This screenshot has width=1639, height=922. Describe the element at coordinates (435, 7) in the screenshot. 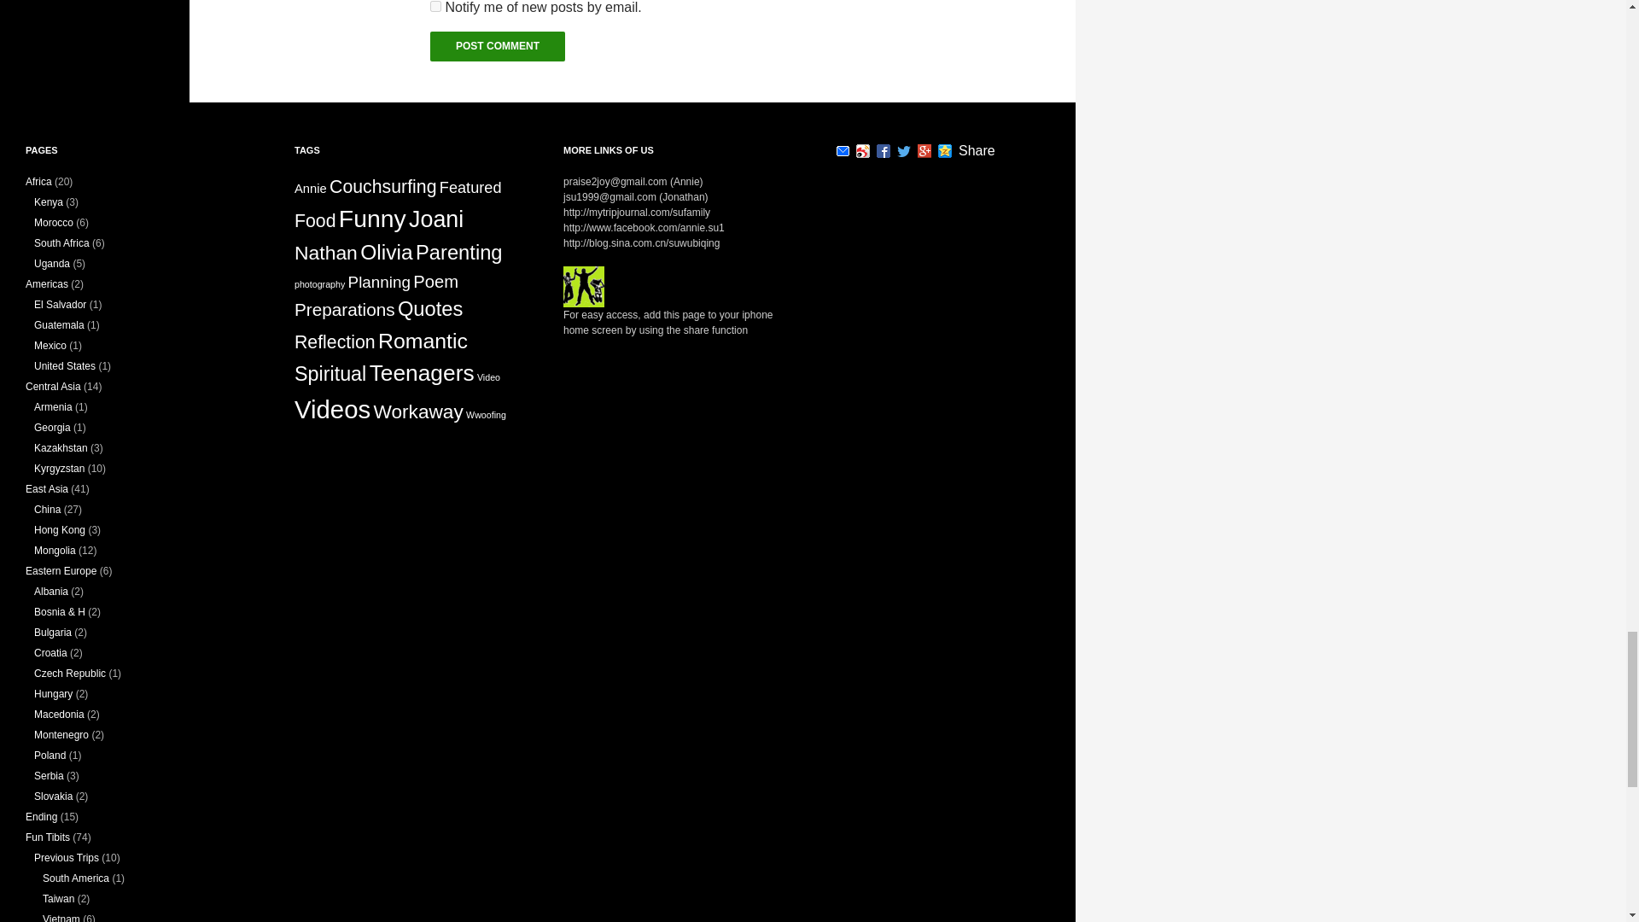

I see `subscribe` at that location.